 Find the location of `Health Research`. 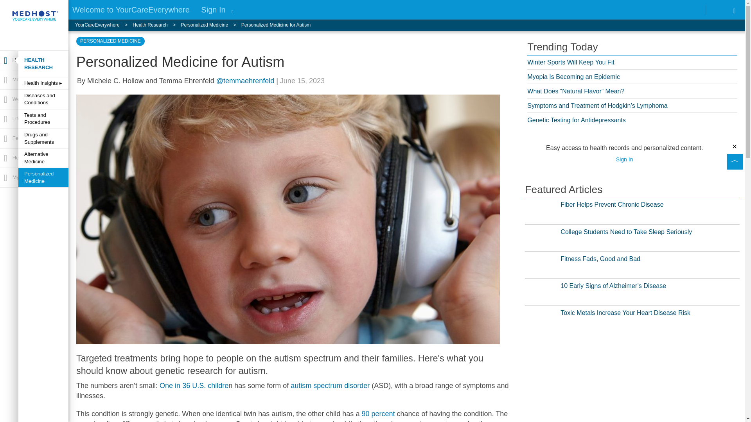

Health Research is located at coordinates (156, 25).